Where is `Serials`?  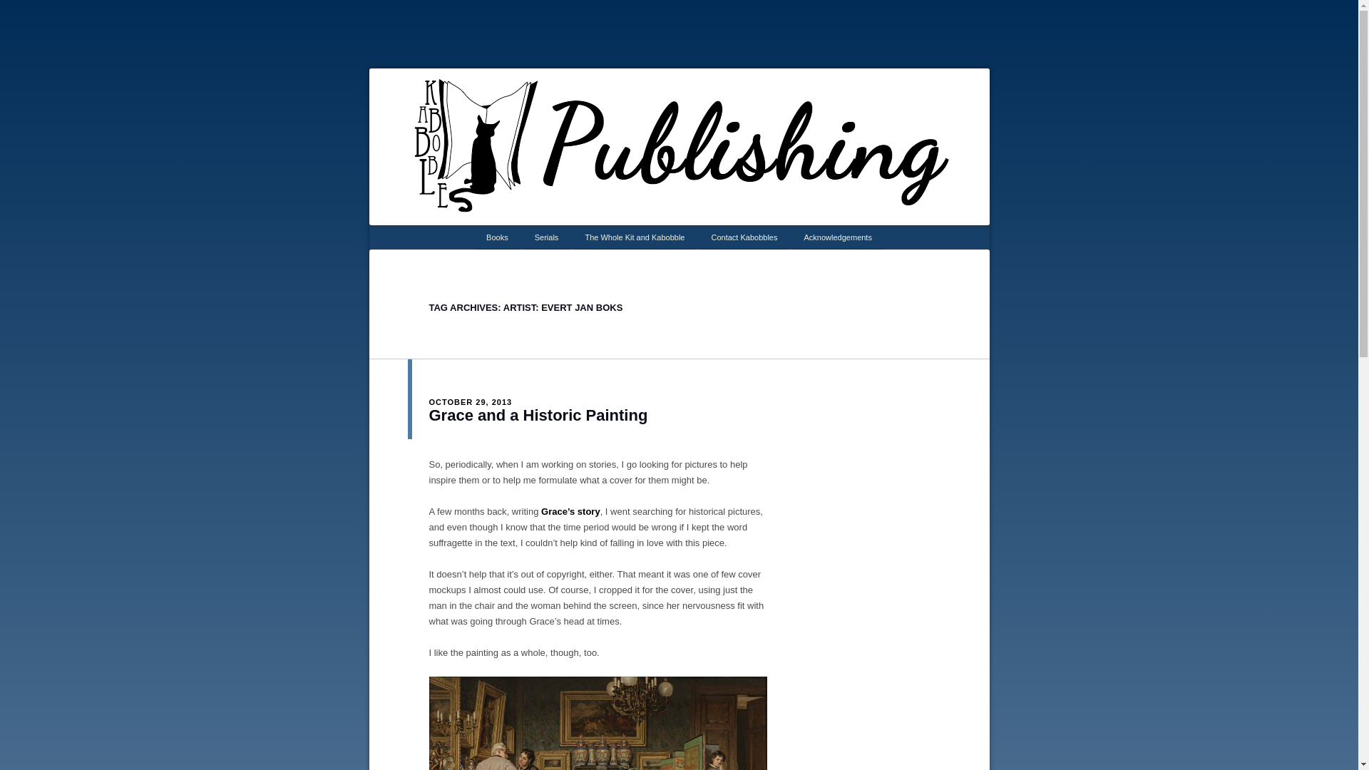 Serials is located at coordinates (546, 237).